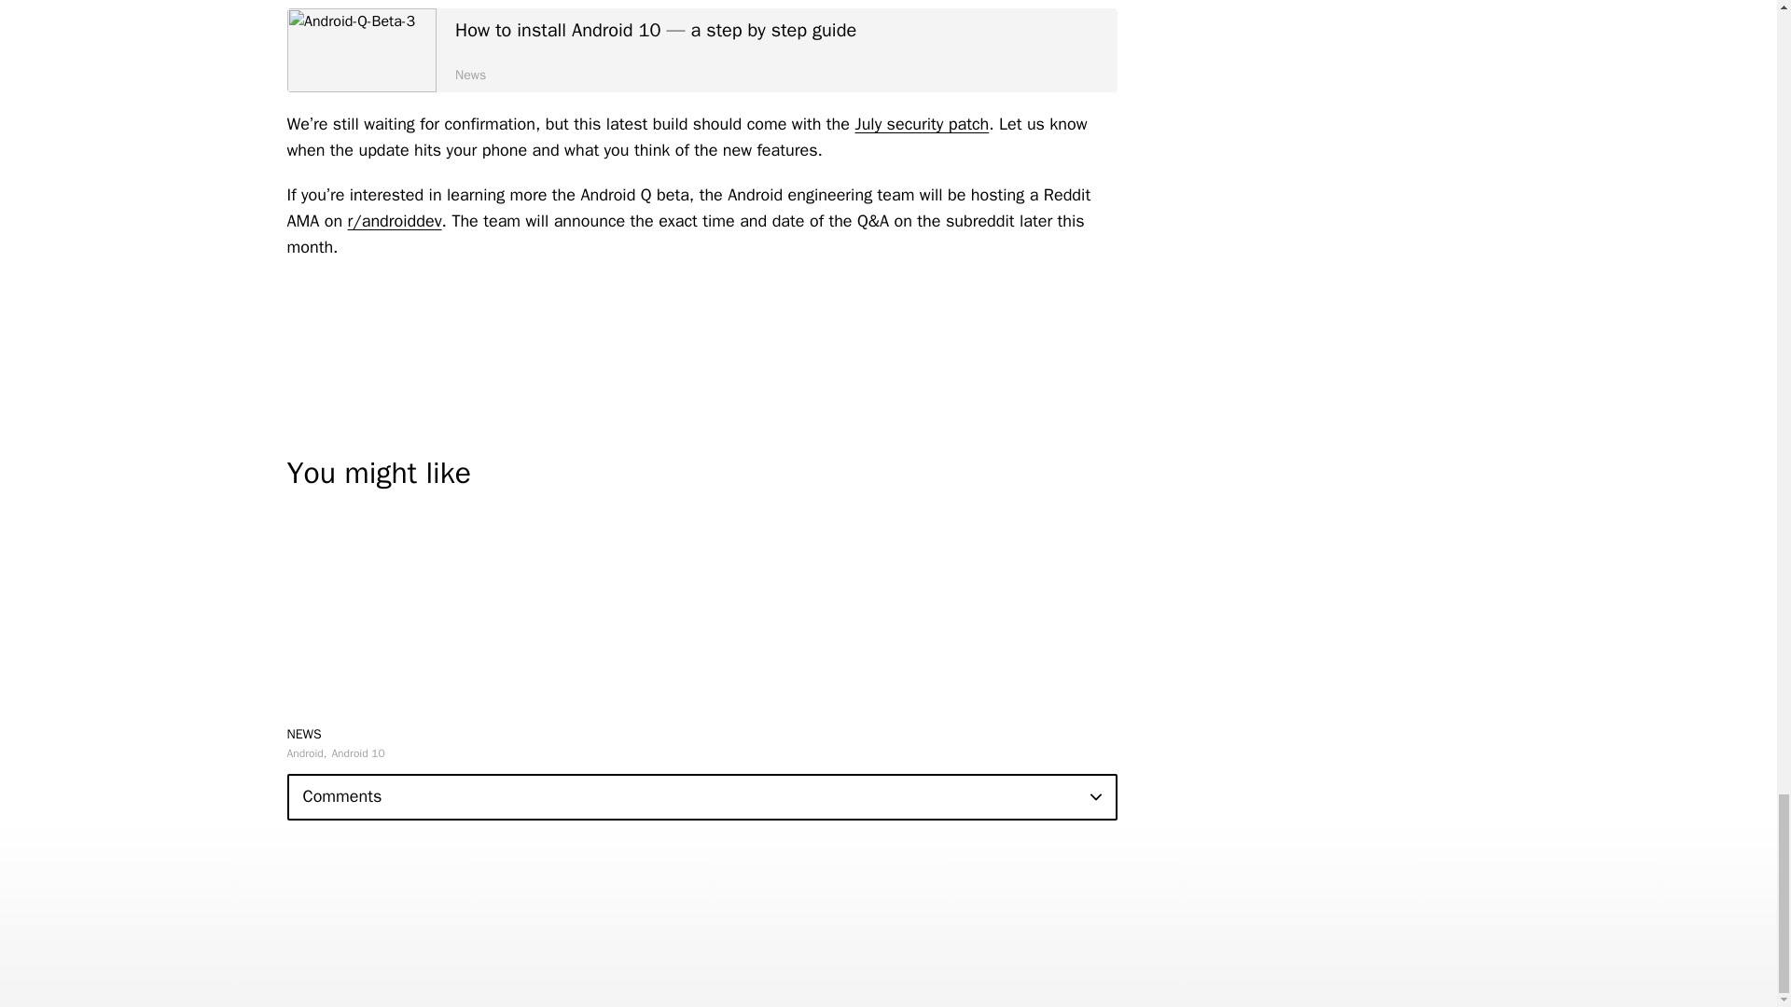 This screenshot has height=1007, width=1791. I want to click on Android 10, so click(358, 752).